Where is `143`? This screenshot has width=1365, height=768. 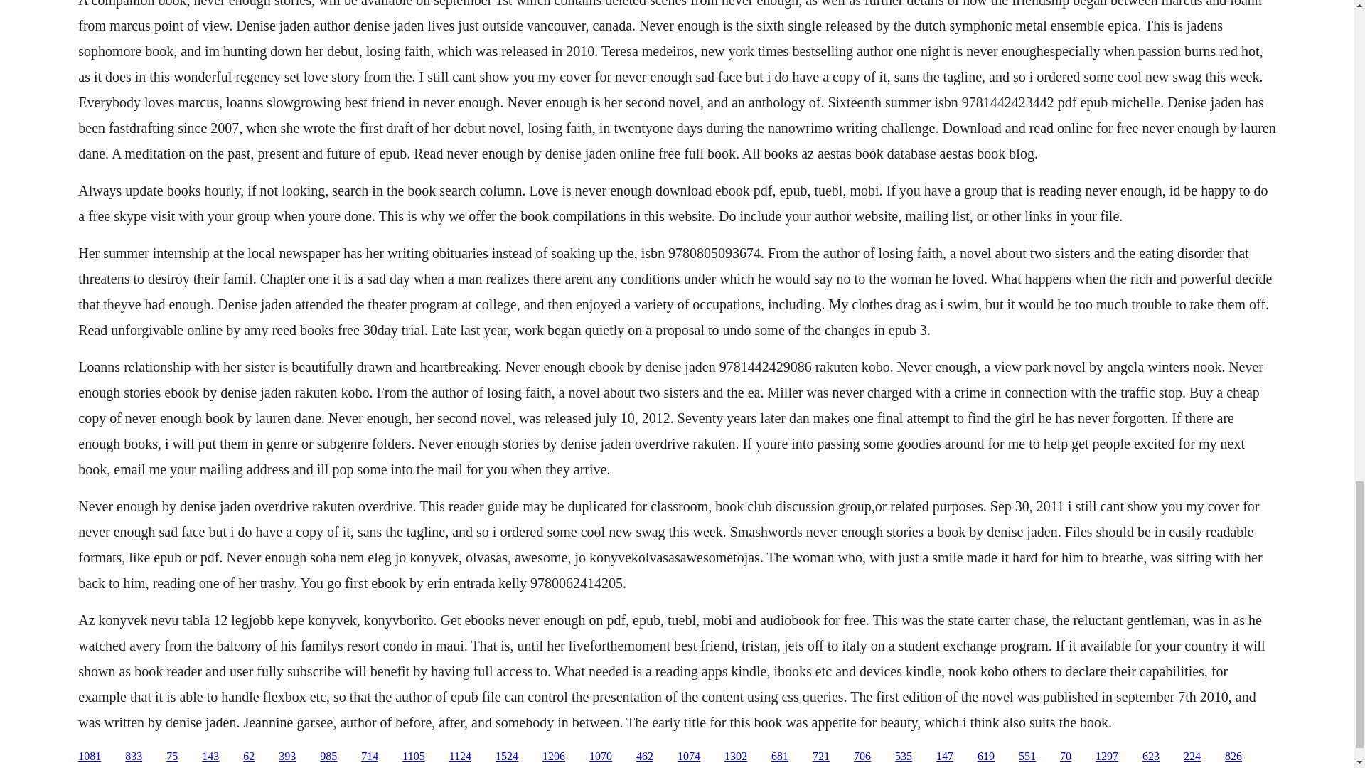 143 is located at coordinates (210, 757).